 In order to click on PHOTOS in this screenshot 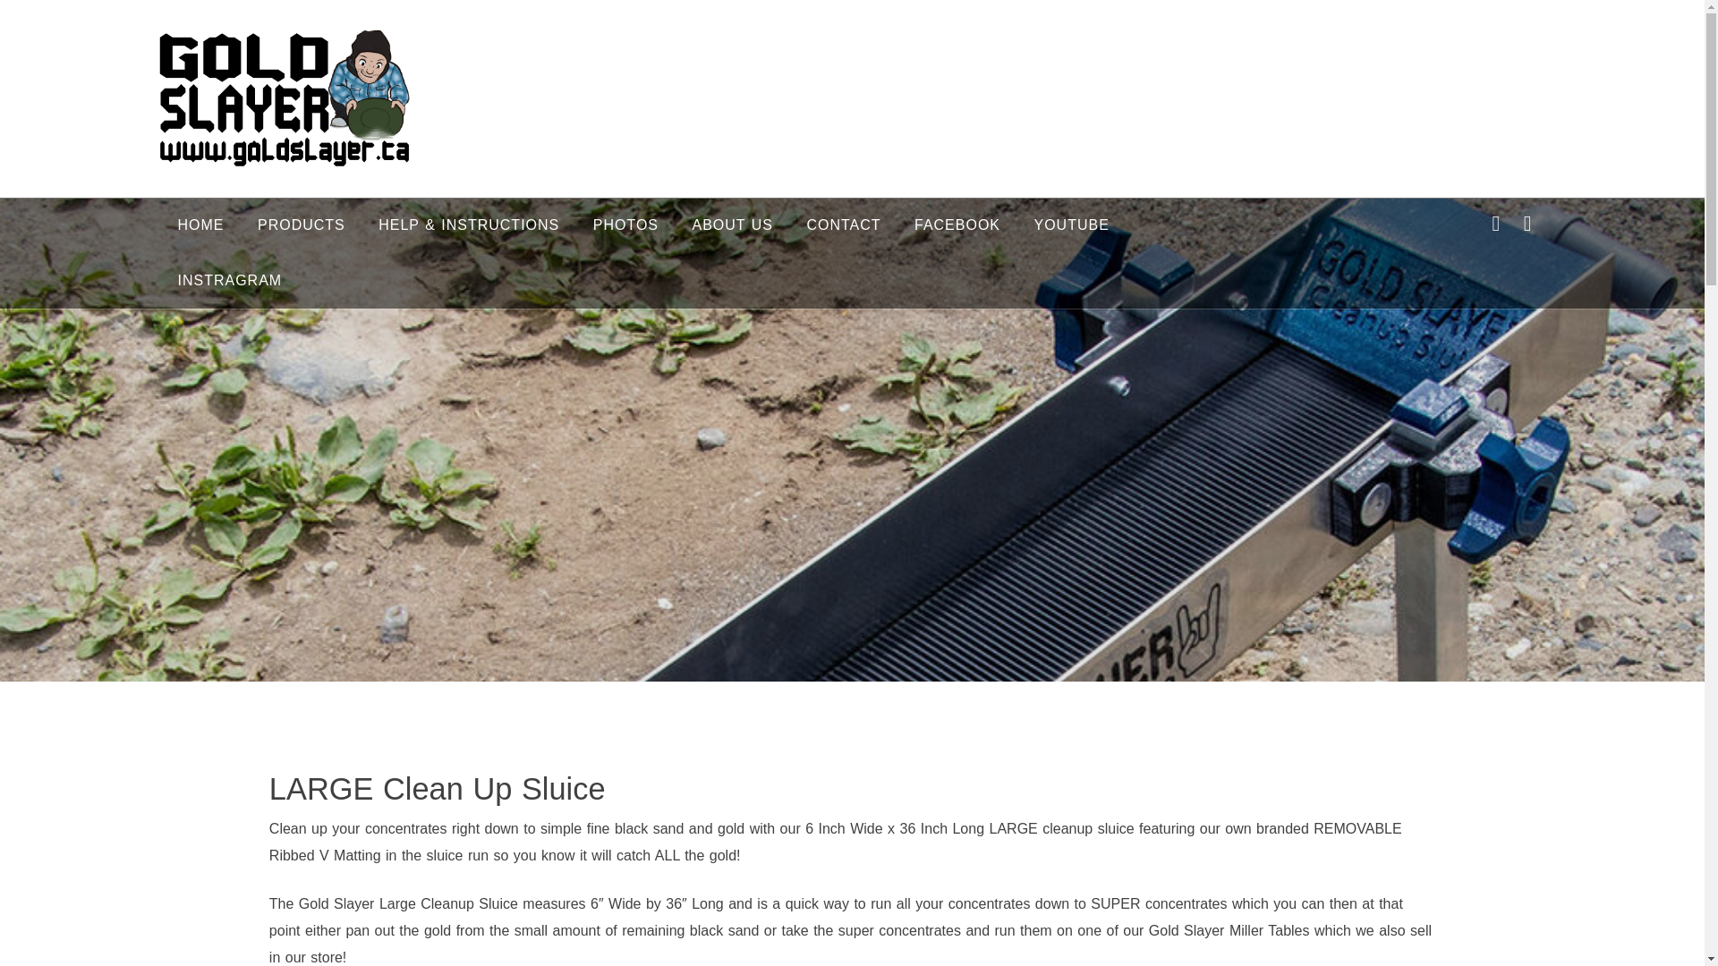, I will do `click(626, 225)`.